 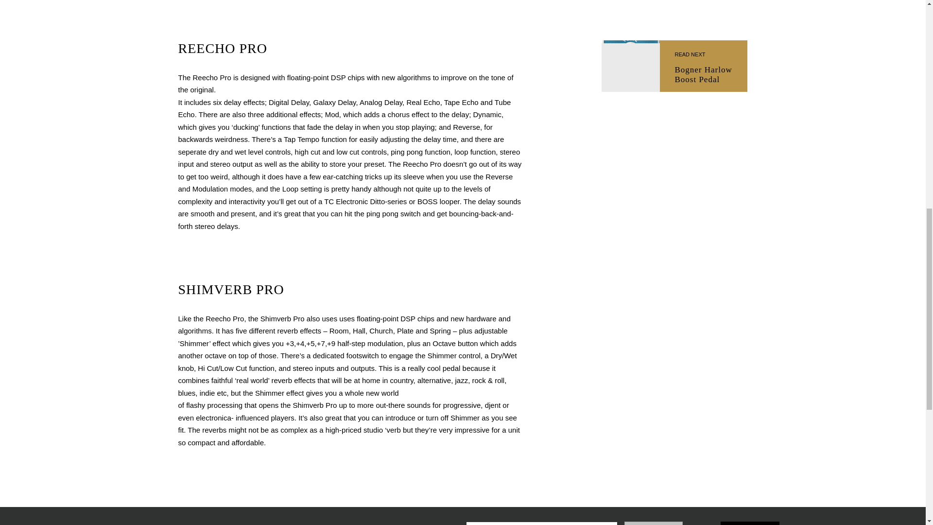 I want to click on SIGN UP, so click(x=750, y=523).